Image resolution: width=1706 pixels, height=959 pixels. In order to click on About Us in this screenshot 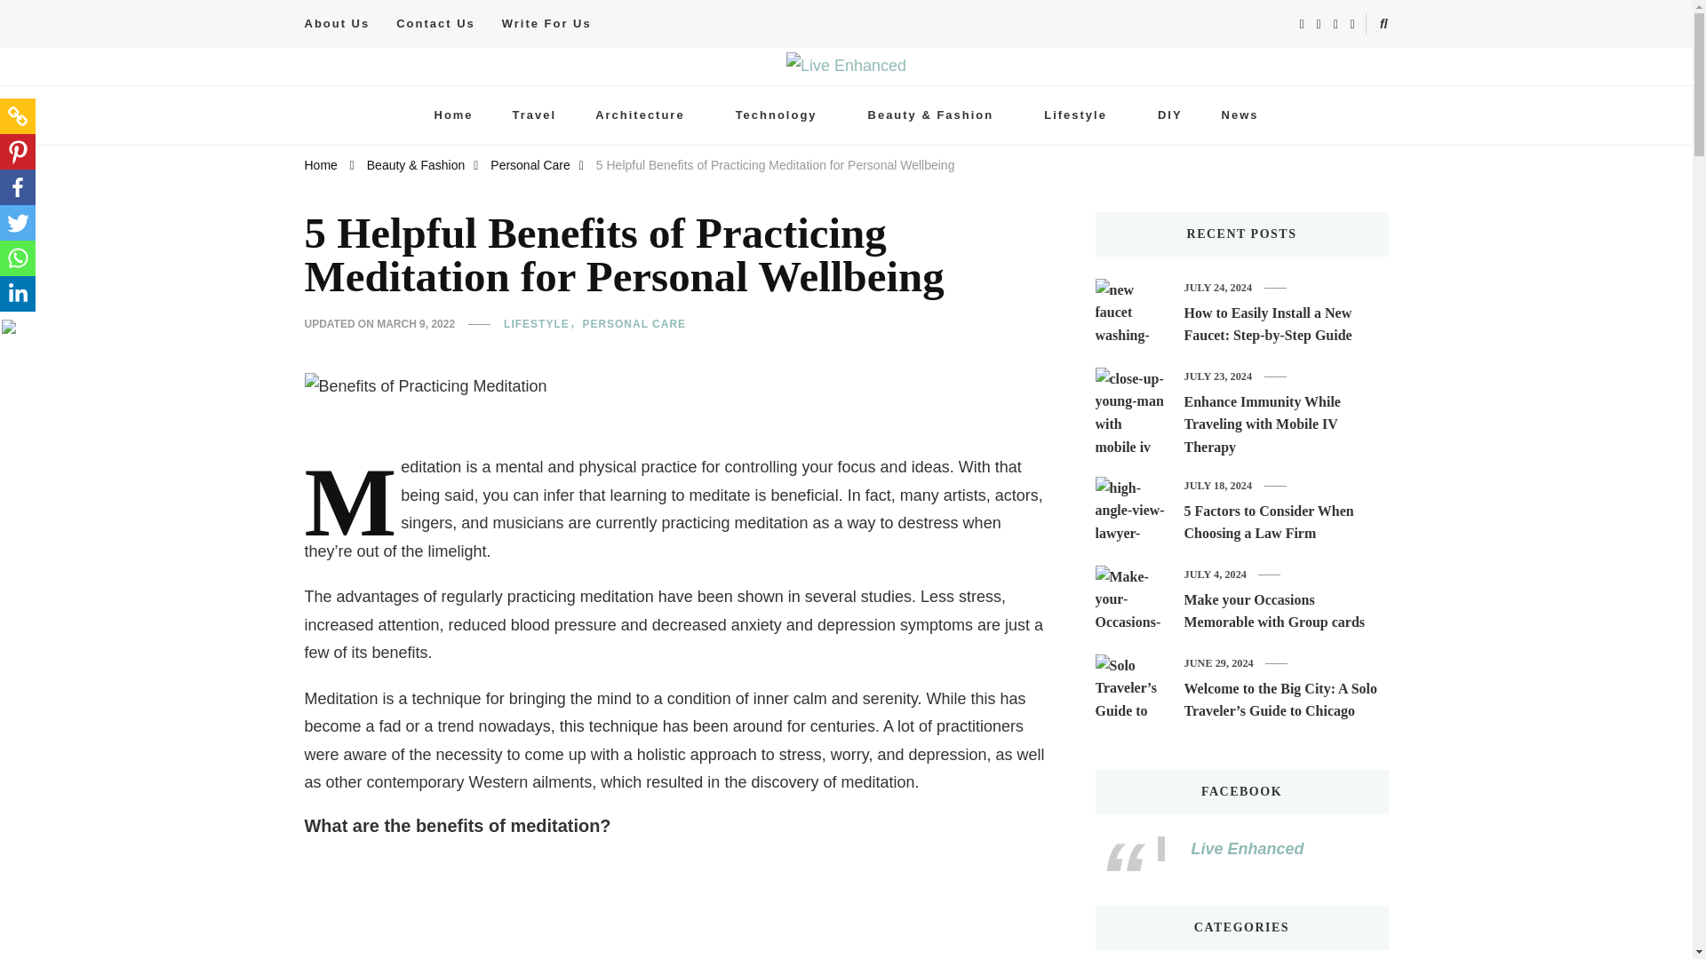, I will do `click(343, 23)`.